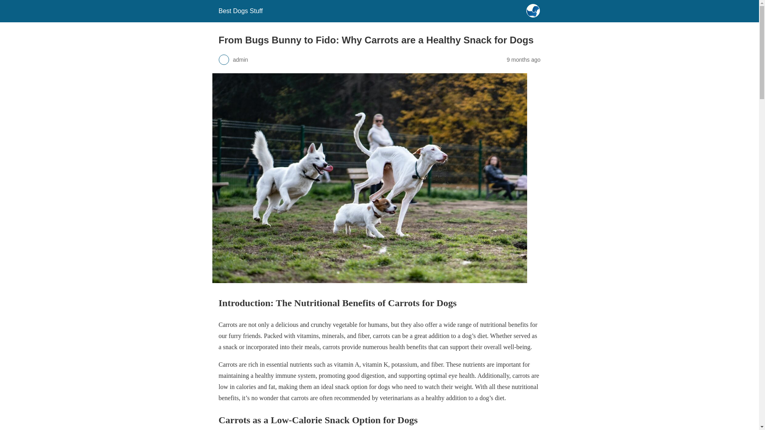 The image size is (765, 430). Describe the element at coordinates (240, 11) in the screenshot. I see `Best Dogs Stuff` at that location.